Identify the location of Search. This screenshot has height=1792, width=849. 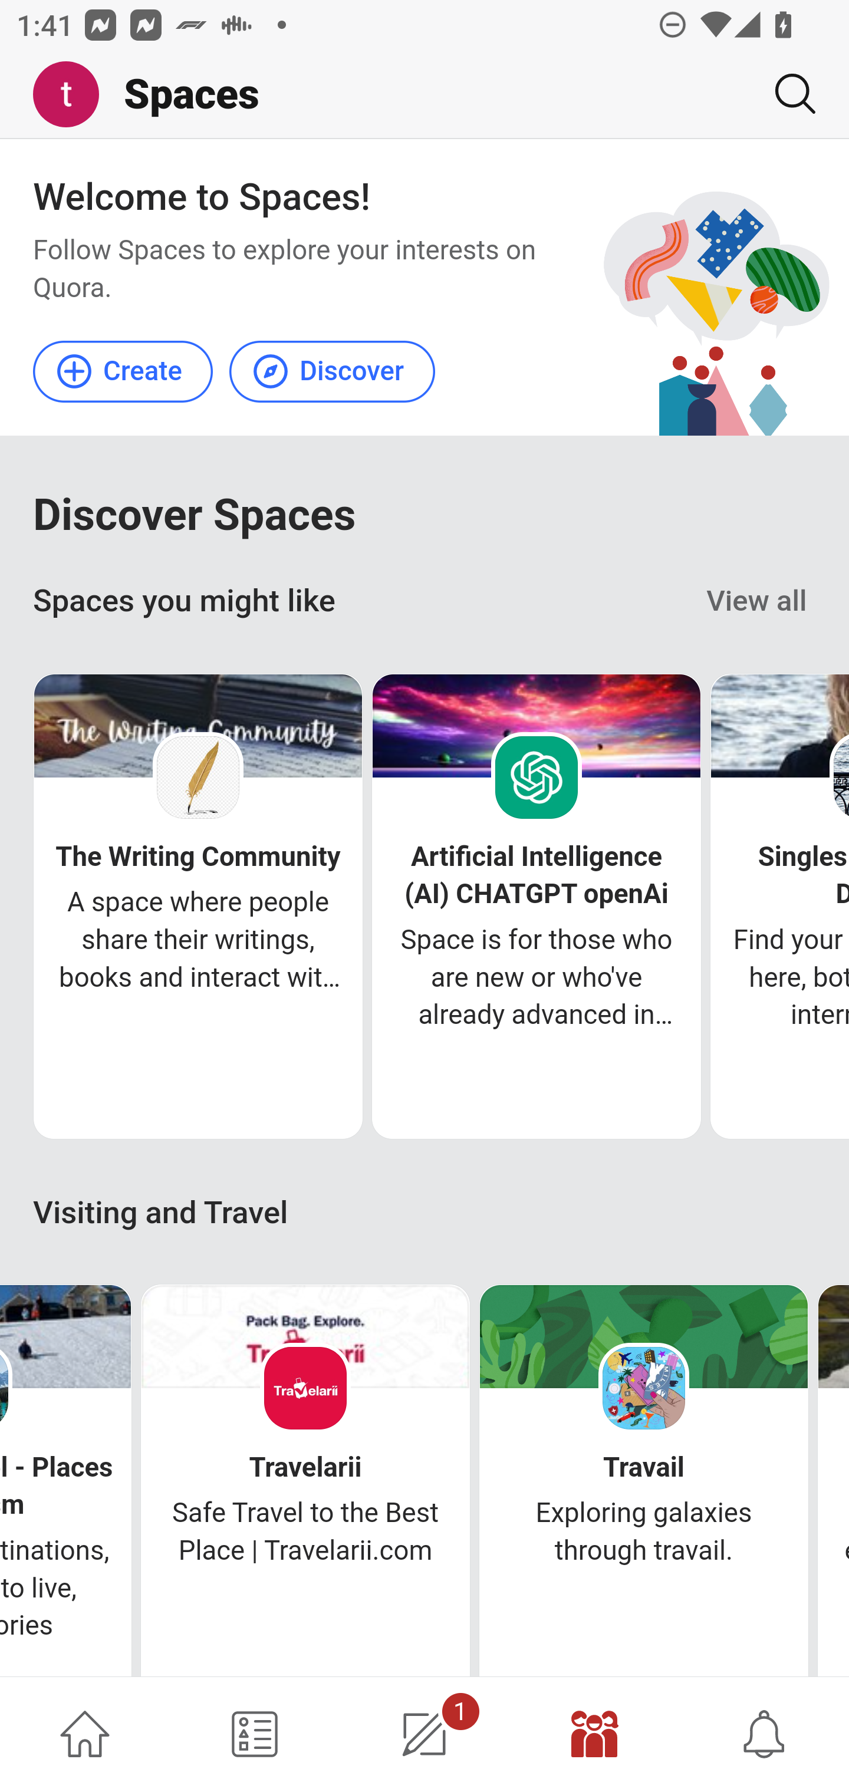
(787, 94).